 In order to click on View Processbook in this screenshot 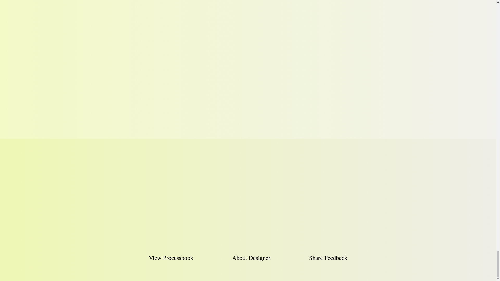, I will do `click(171, 267)`.